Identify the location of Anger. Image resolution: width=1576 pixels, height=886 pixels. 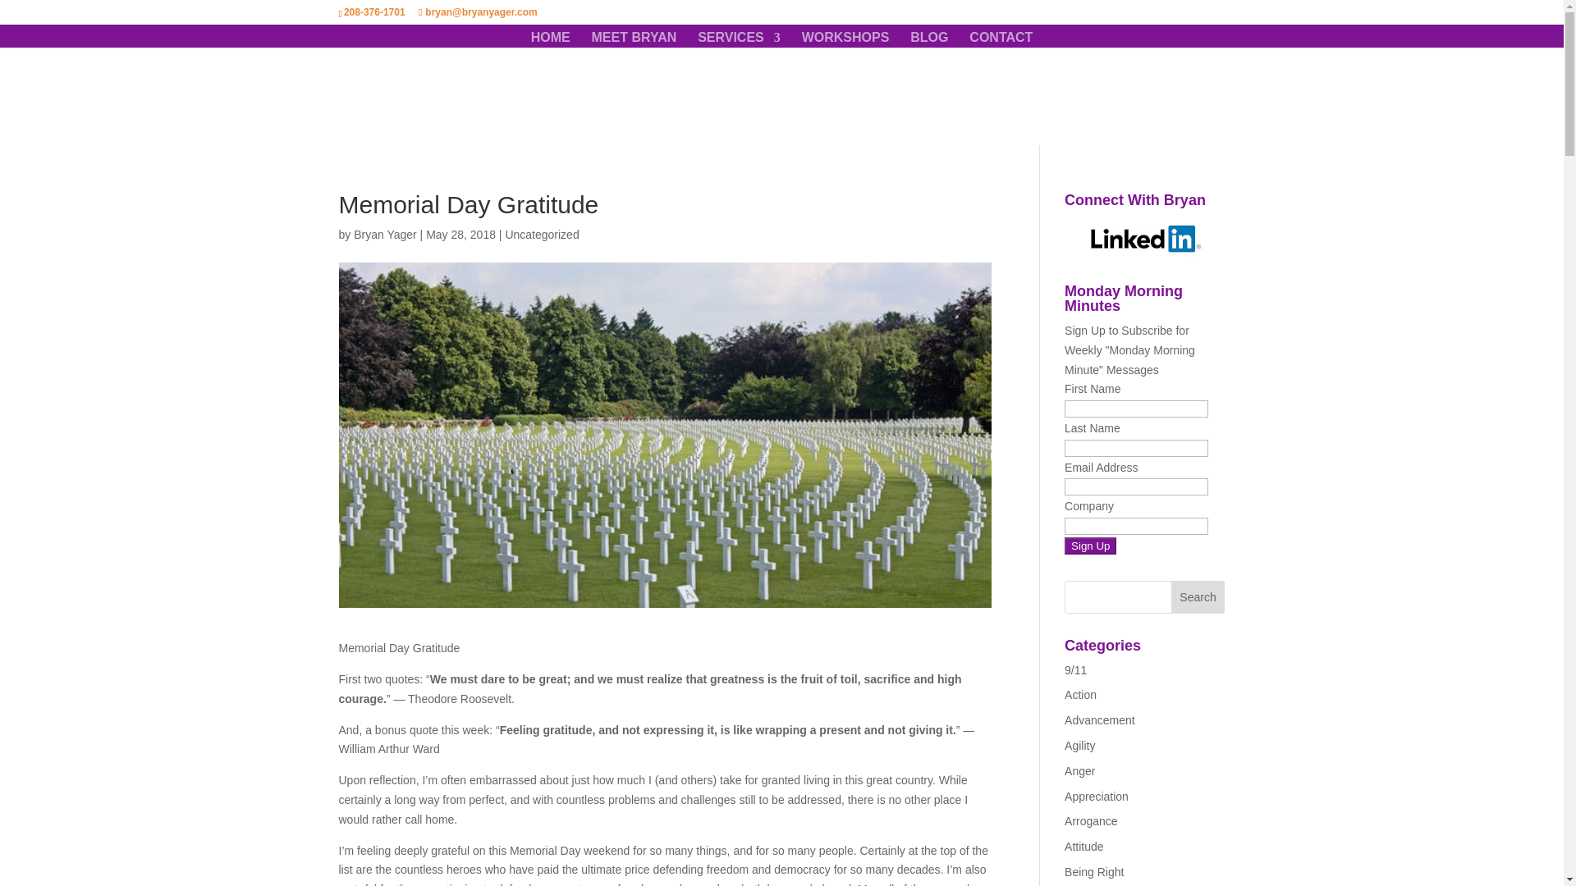
(1080, 771).